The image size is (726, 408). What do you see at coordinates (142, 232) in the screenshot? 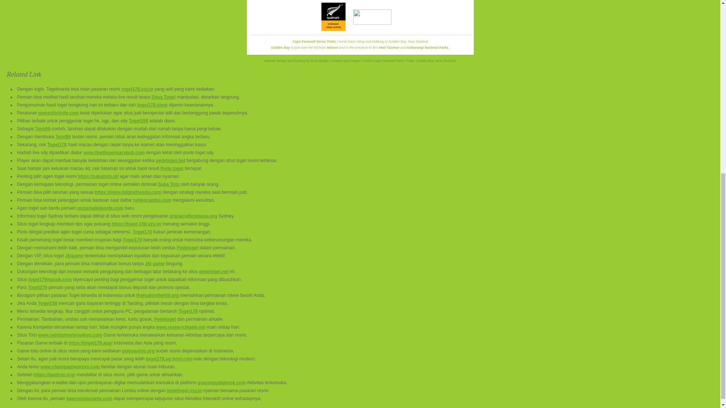
I see `Togel178` at bounding box center [142, 232].